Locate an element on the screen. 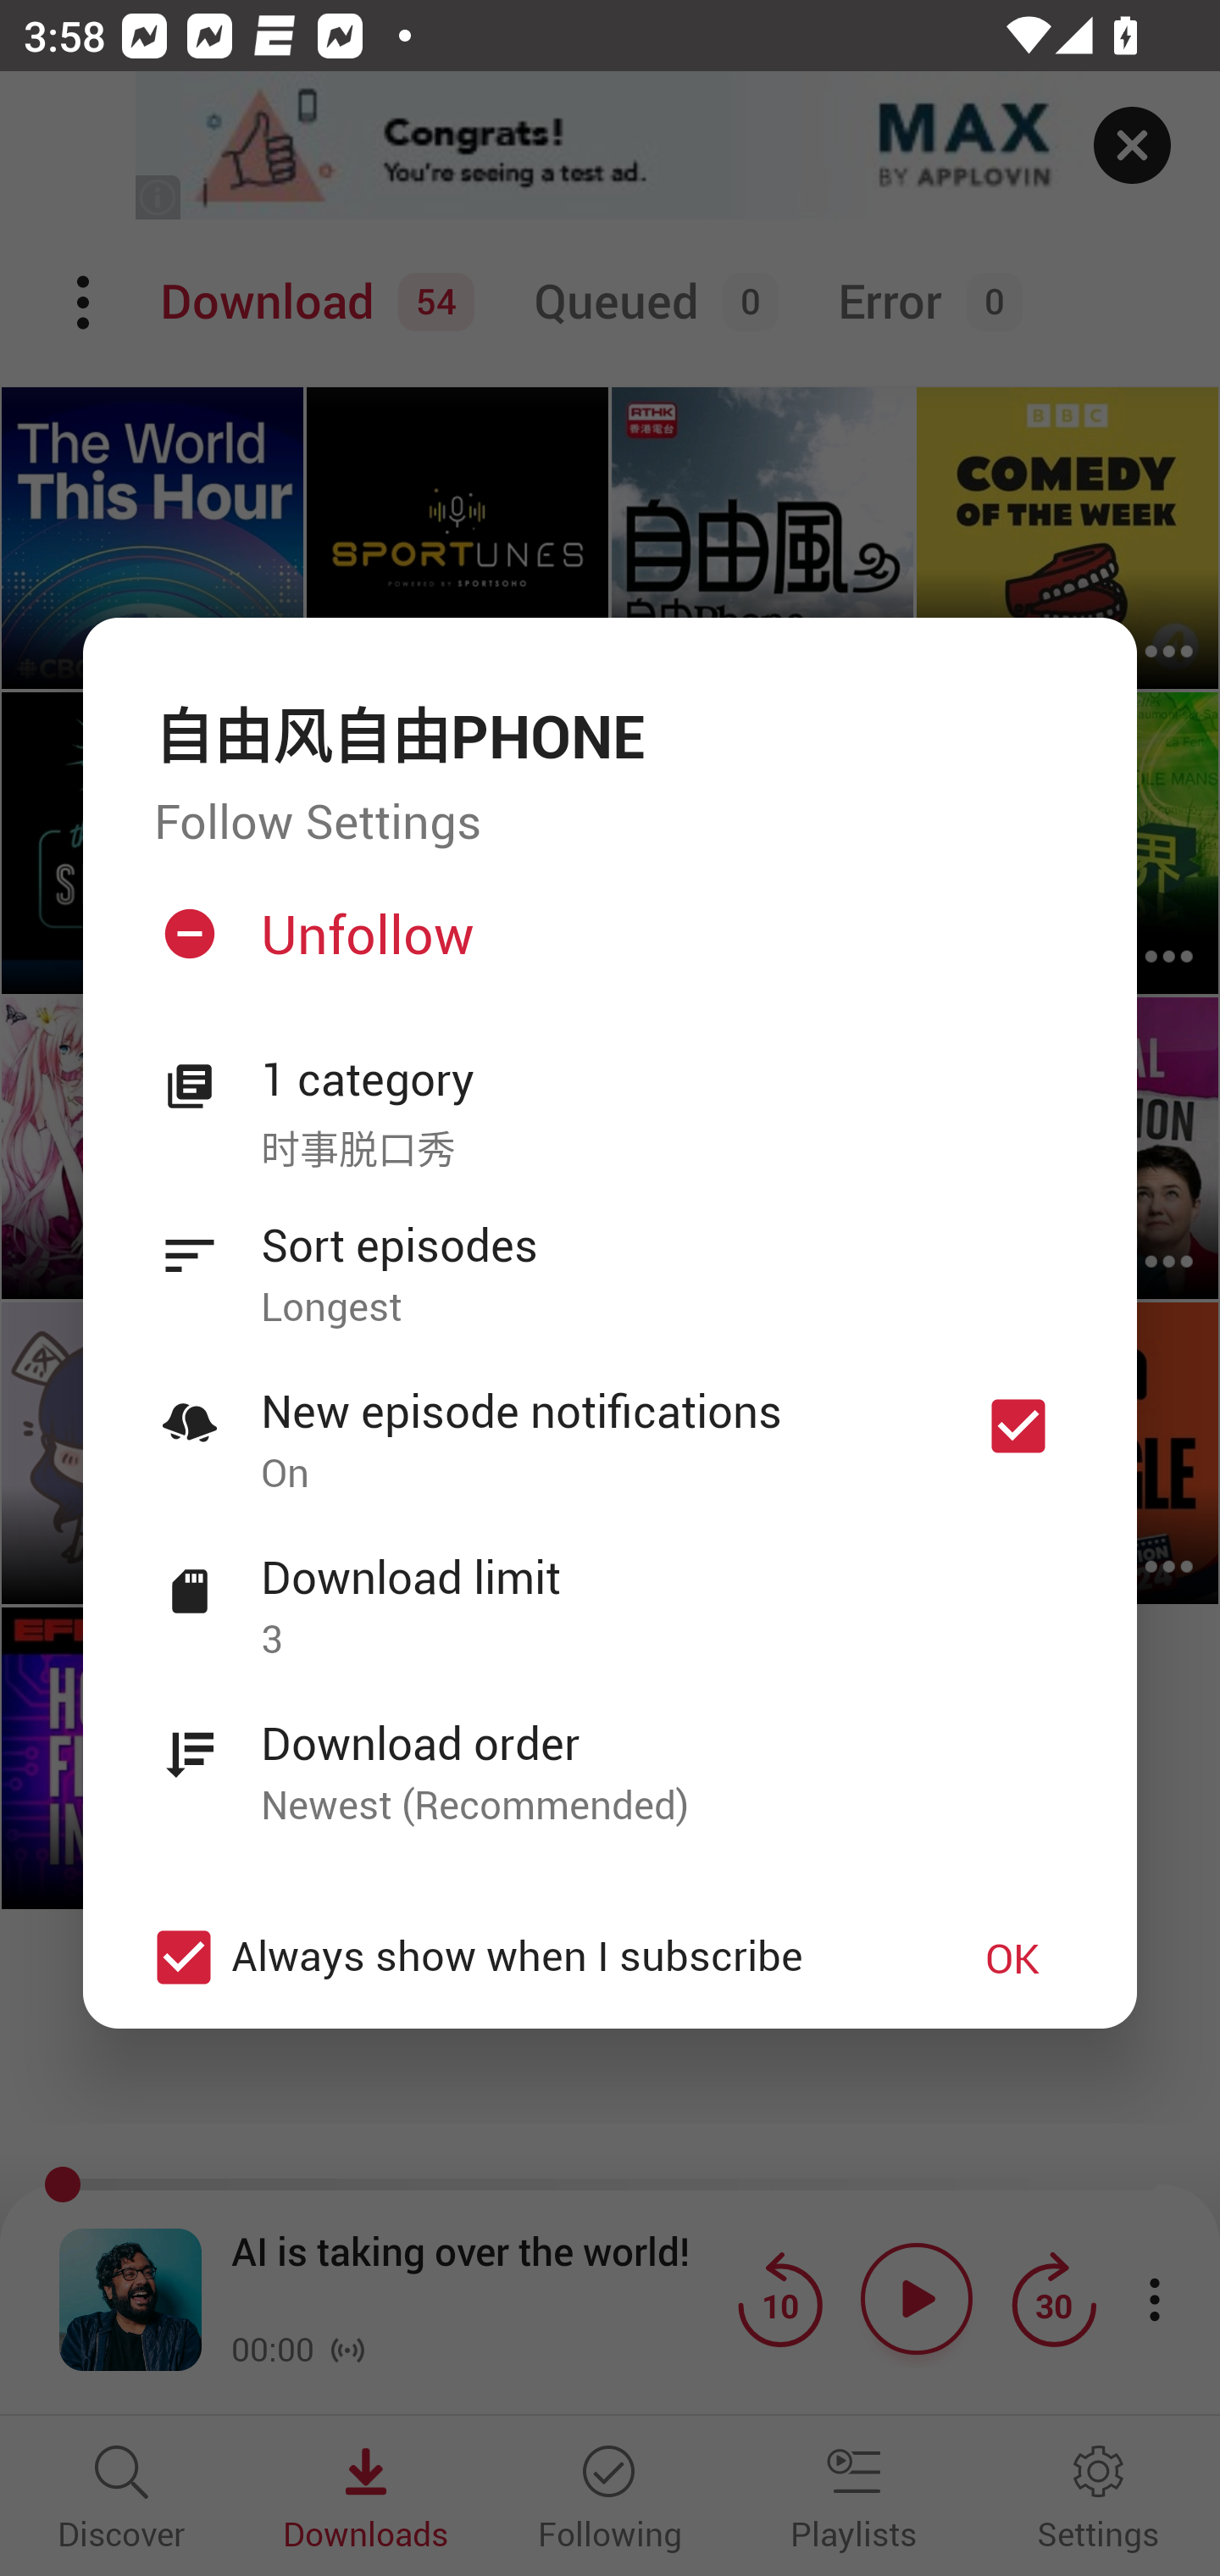 The width and height of the screenshot is (1220, 2576). OK is located at coordinates (1012, 1957).